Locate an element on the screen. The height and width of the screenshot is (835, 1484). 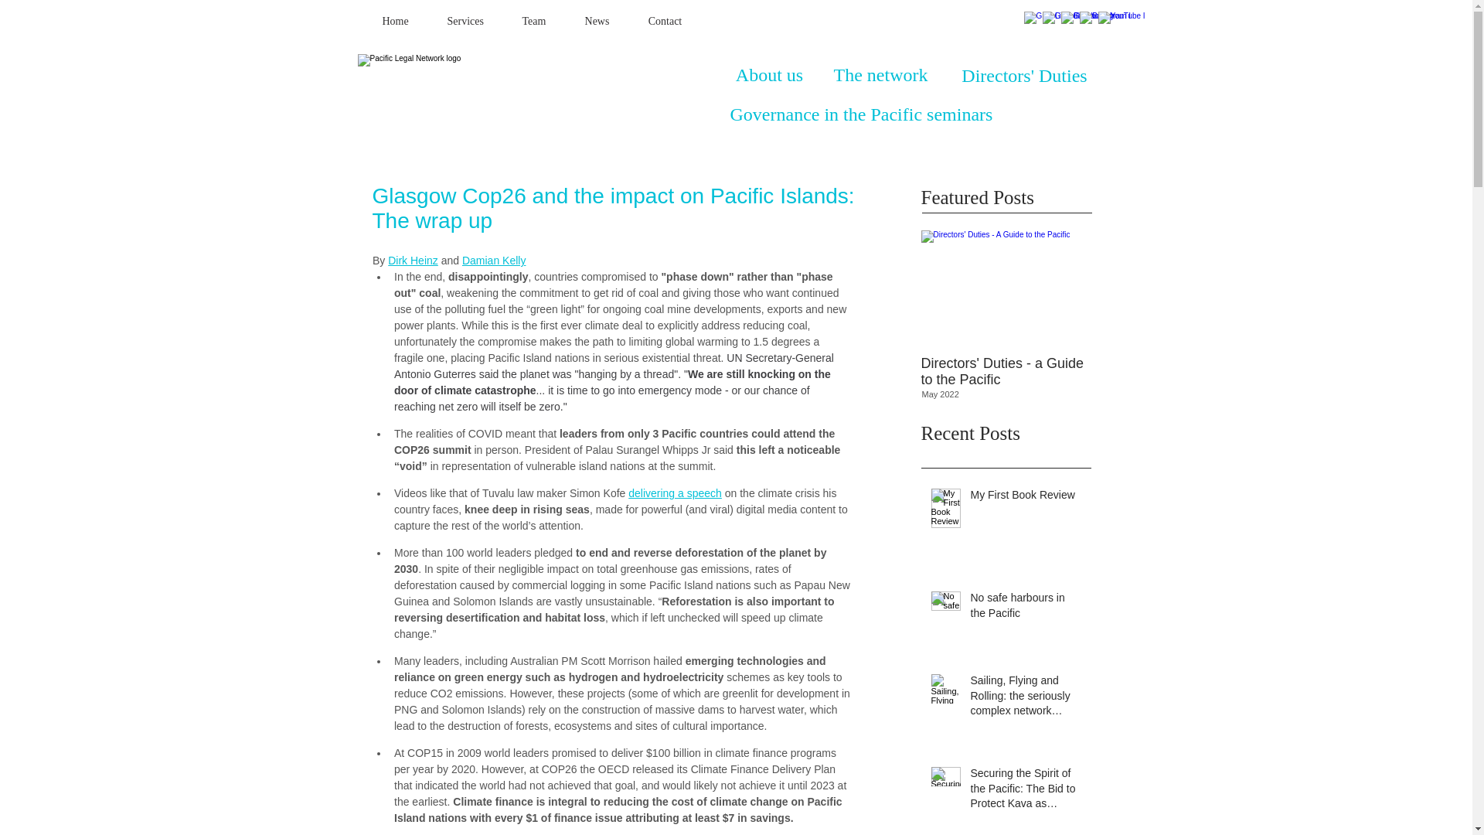
Damian Kelly is located at coordinates (493, 260).